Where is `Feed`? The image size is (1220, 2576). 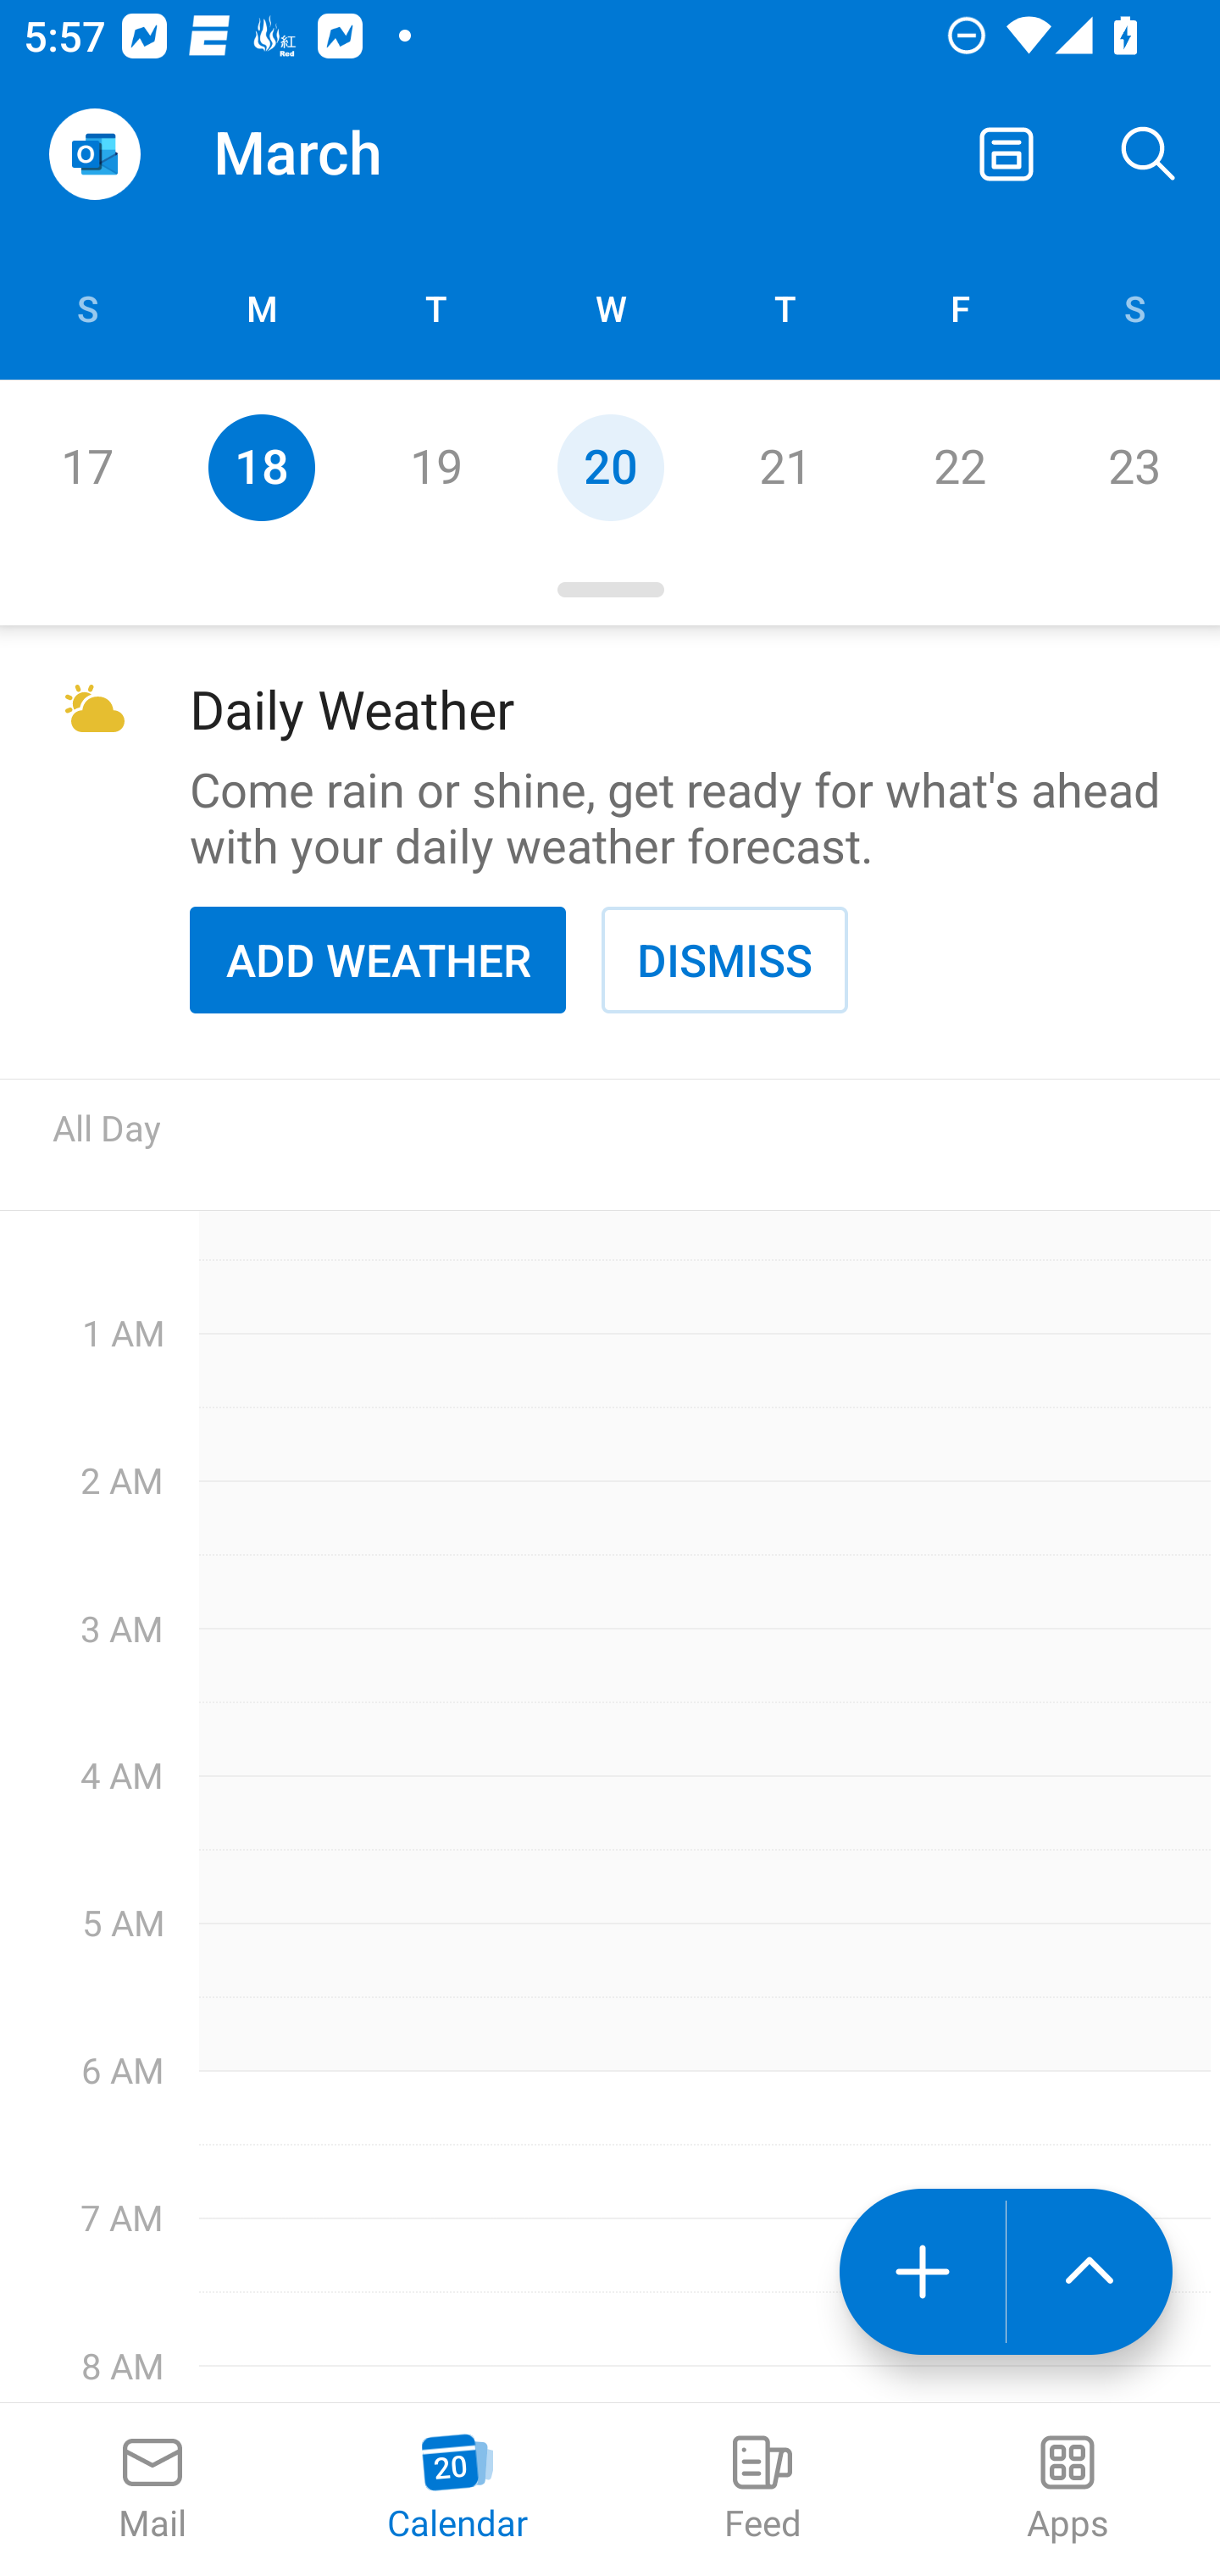 Feed is located at coordinates (762, 2490).